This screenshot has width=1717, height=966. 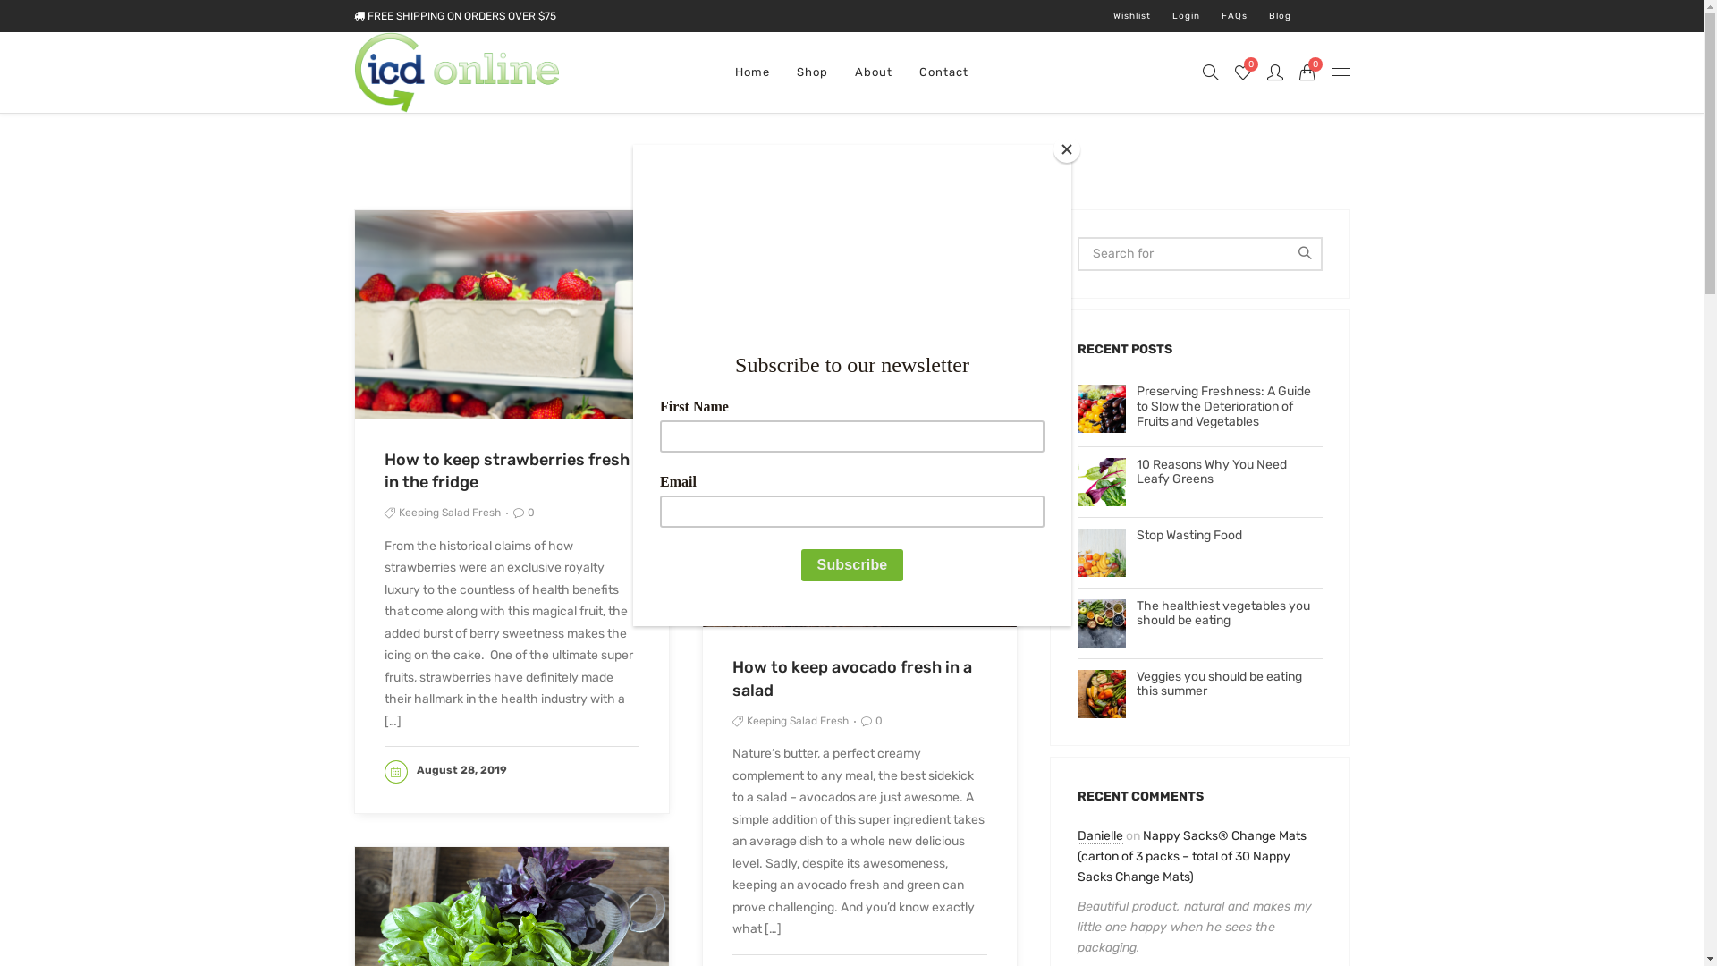 I want to click on How to keep avocado fresh in a salad
Keeping Salad Fresh
0, so click(x=858, y=693).